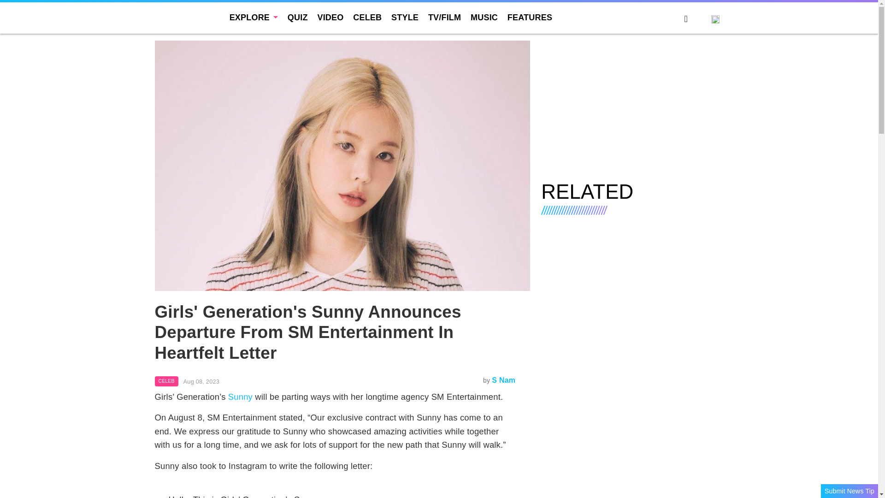 The height and width of the screenshot is (498, 885). Describe the element at coordinates (503, 380) in the screenshot. I see `S Nam` at that location.